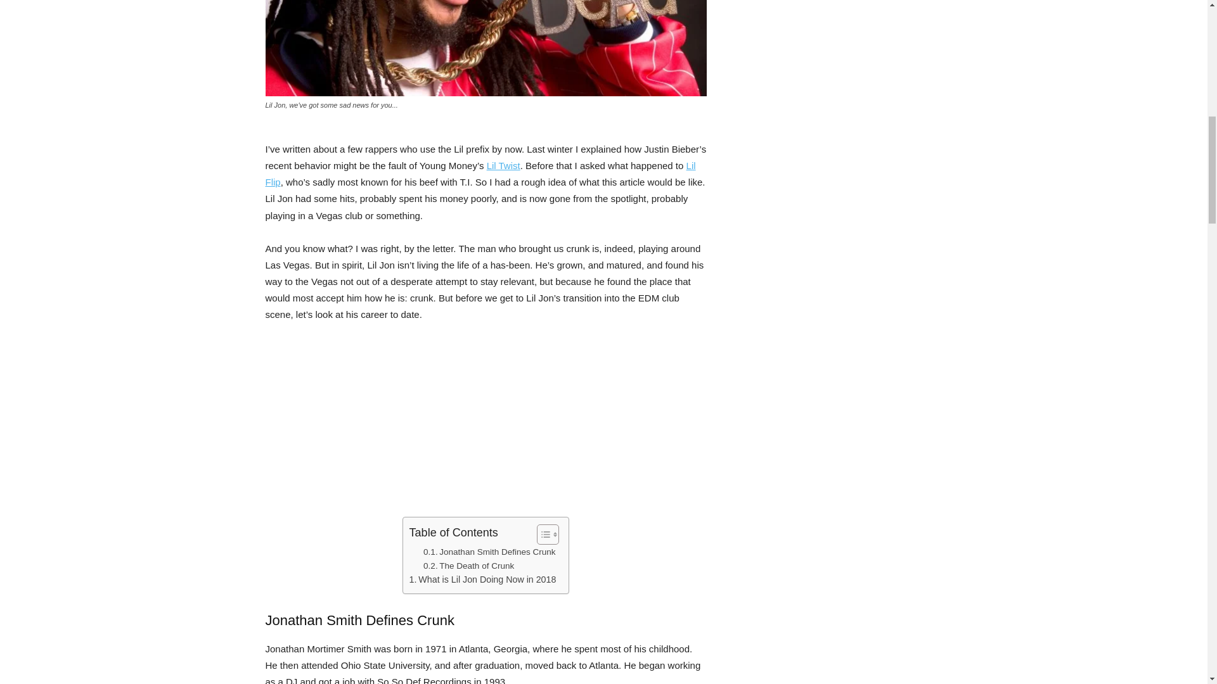  I want to click on Lil Twist, so click(503, 165).